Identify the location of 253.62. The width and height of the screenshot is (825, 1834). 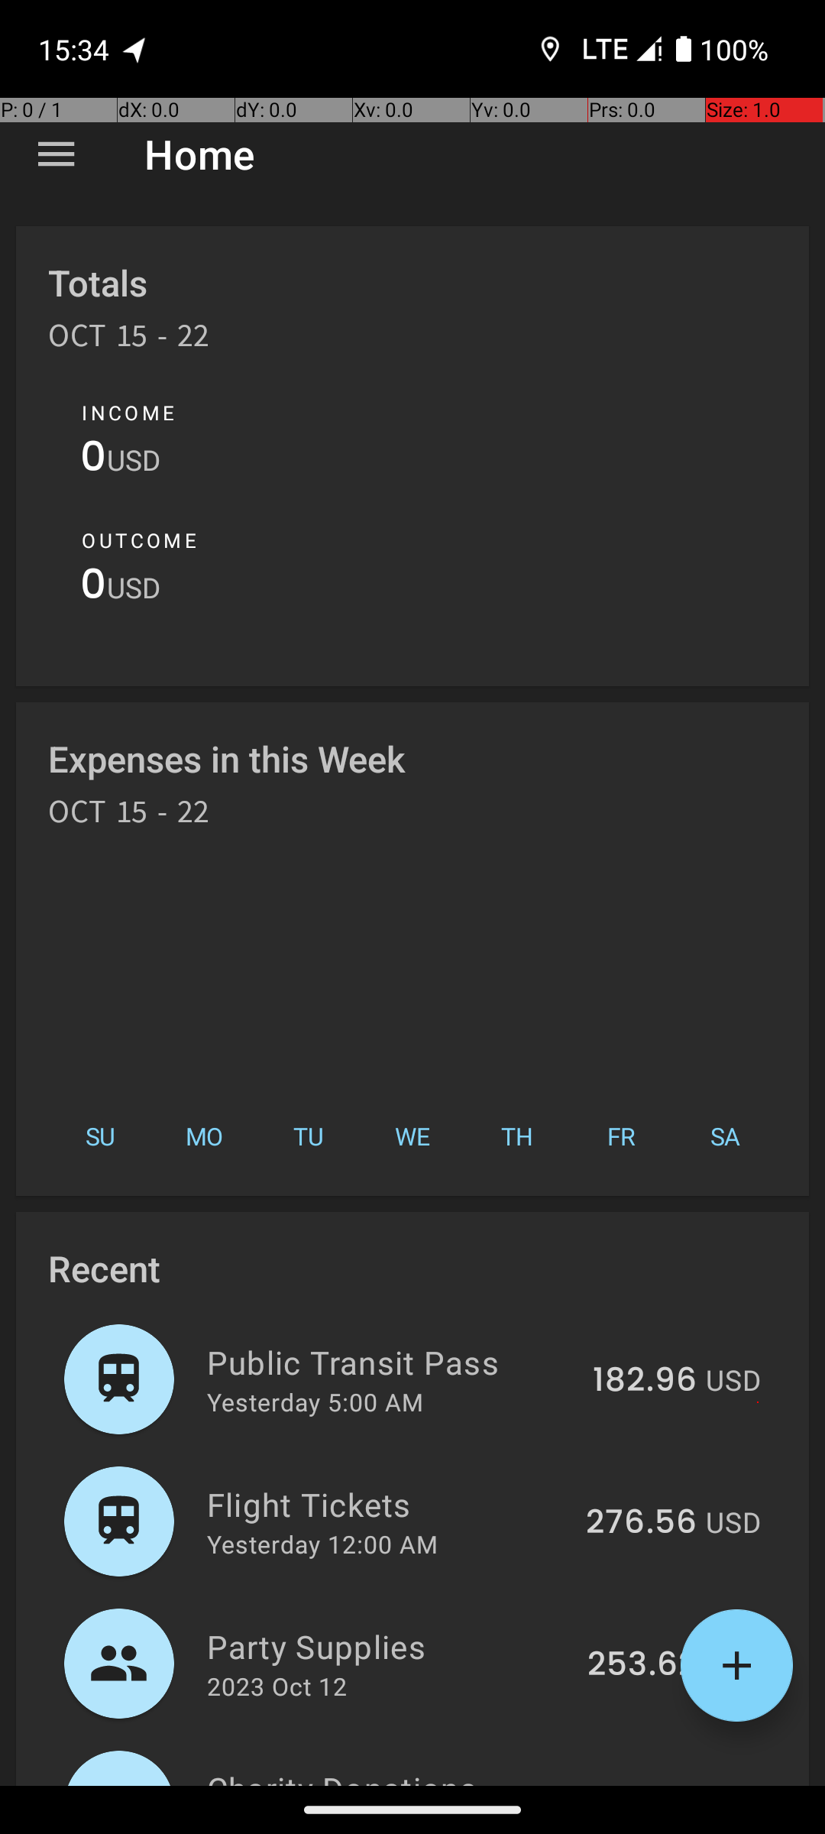
(642, 1665).